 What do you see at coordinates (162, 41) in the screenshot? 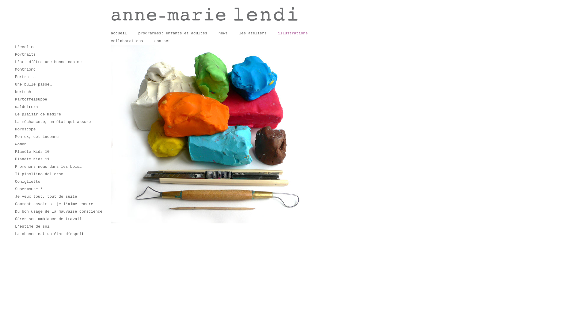
I see `contact` at bounding box center [162, 41].